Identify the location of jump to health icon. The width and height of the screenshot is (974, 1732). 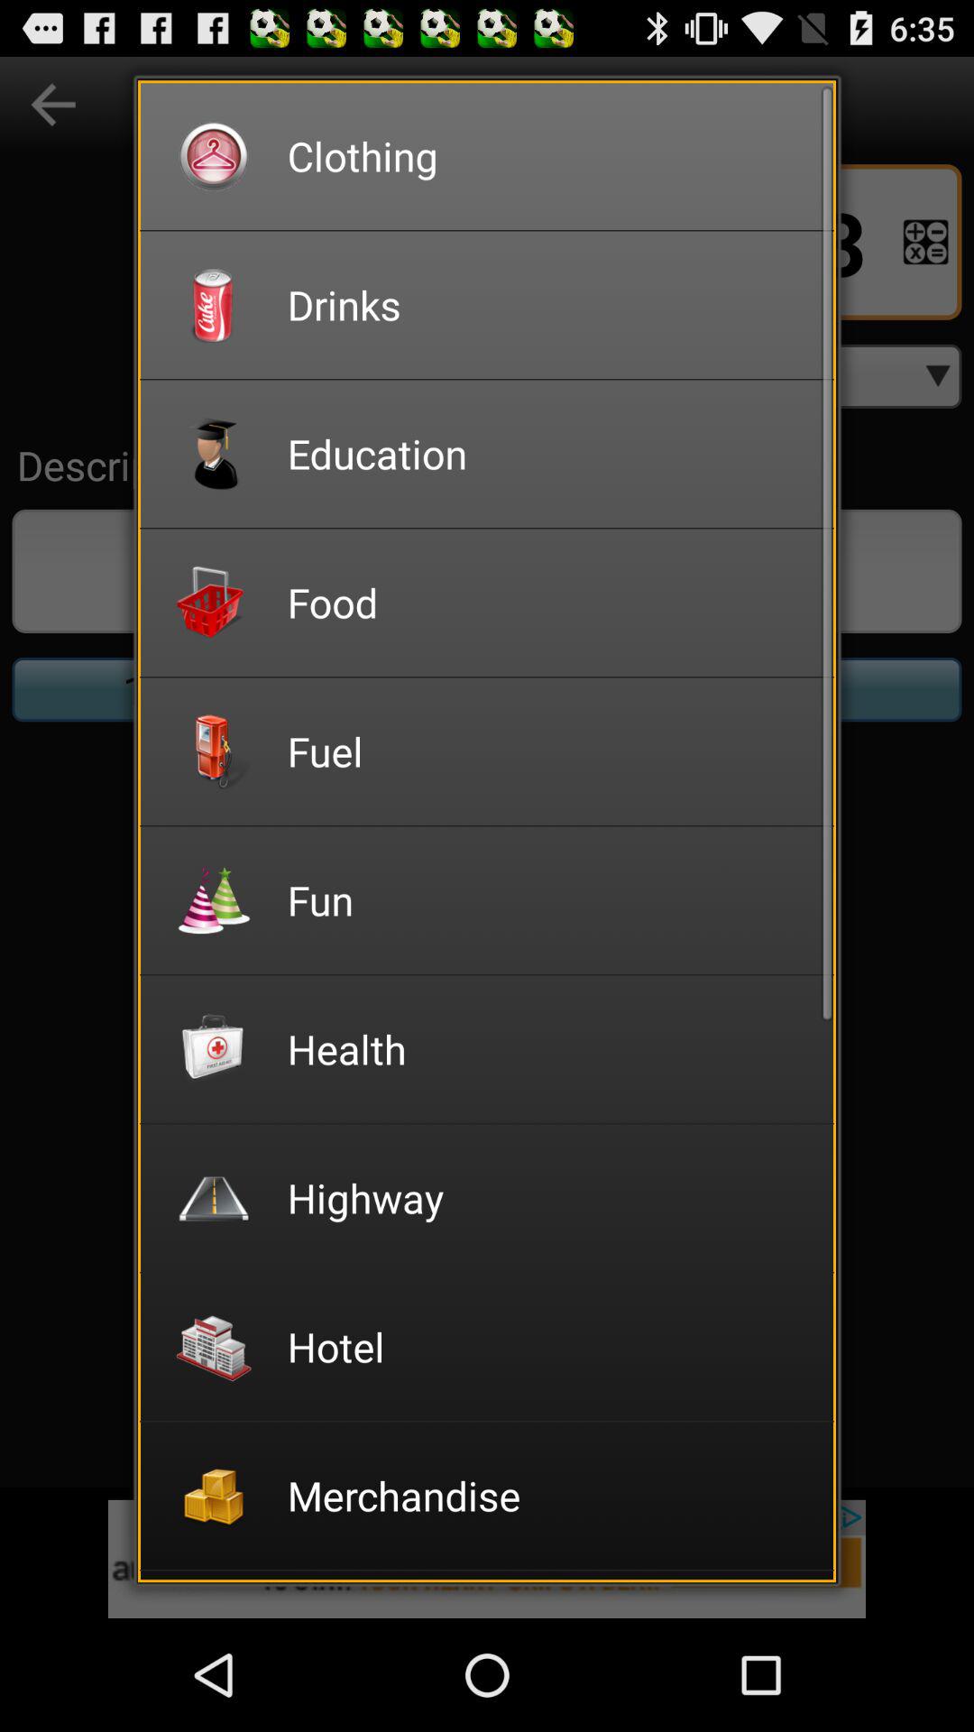
(548, 1048).